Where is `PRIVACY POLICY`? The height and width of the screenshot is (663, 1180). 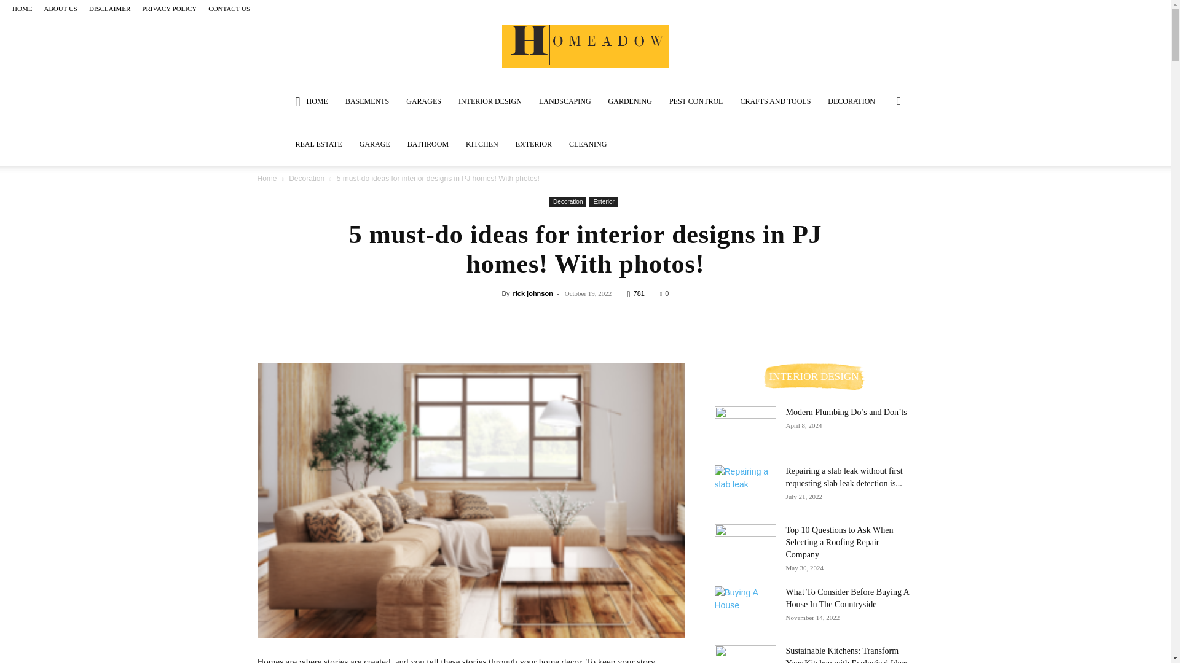 PRIVACY POLICY is located at coordinates (169, 9).